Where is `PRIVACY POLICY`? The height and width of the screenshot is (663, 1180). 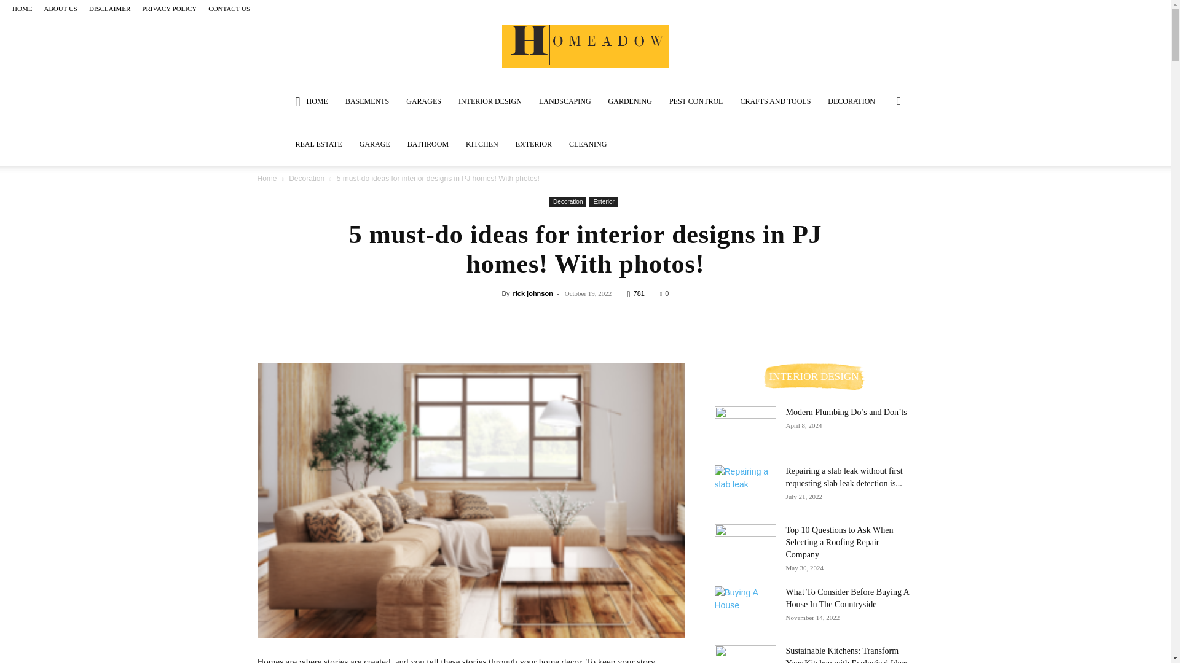 PRIVACY POLICY is located at coordinates (169, 9).